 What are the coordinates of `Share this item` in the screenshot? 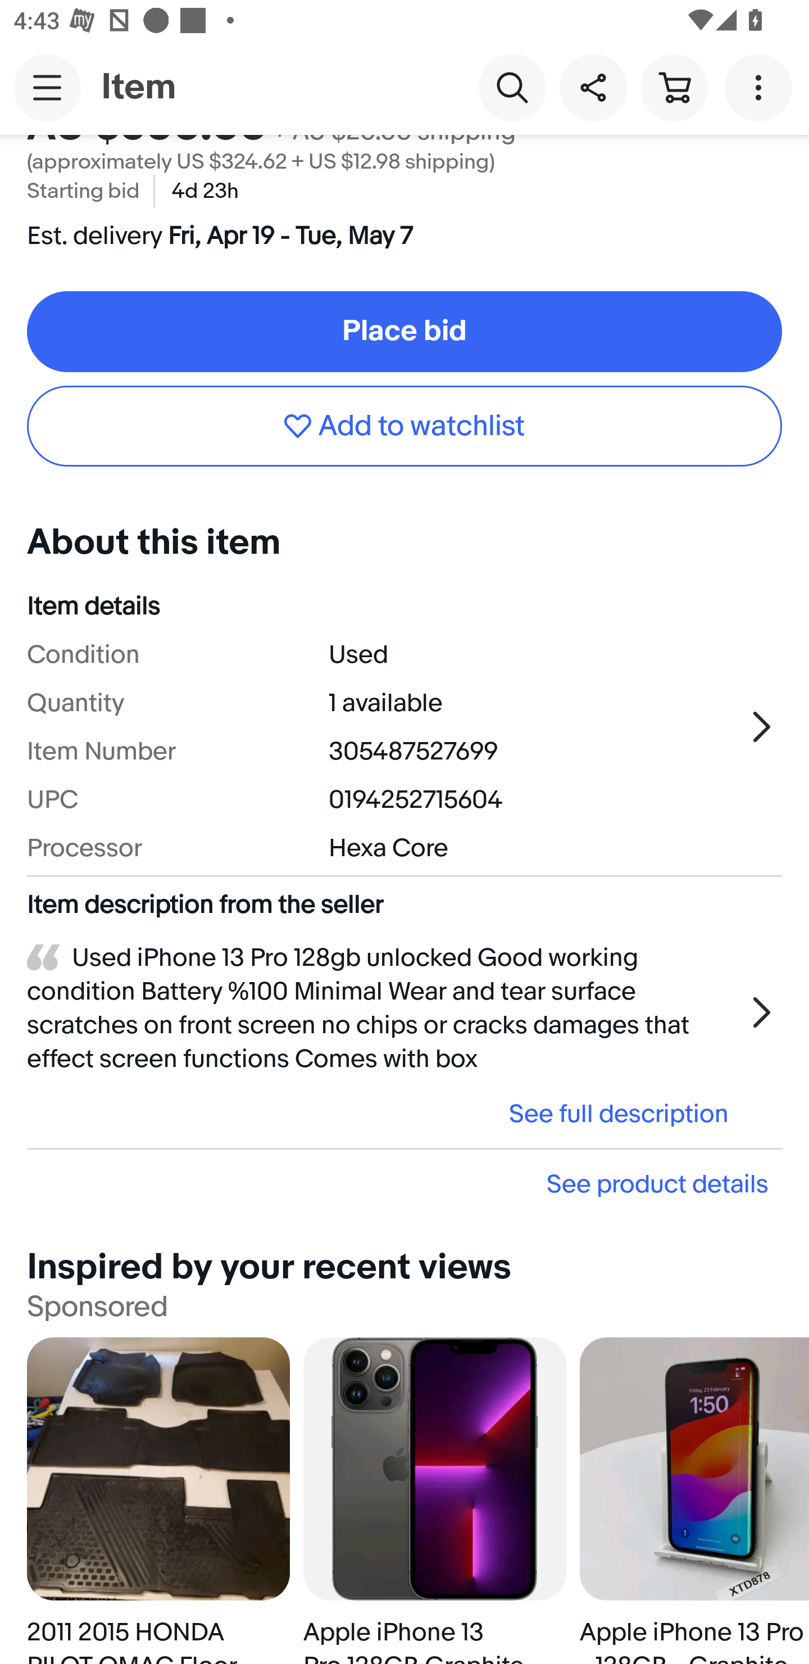 It's located at (593, 87).